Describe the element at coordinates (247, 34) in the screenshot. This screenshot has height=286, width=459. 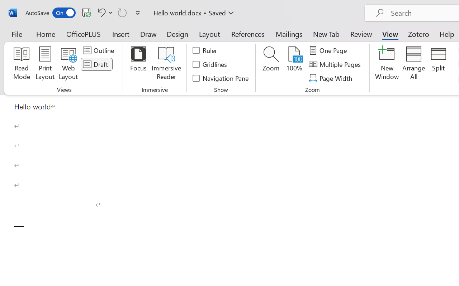
I see `References` at that location.